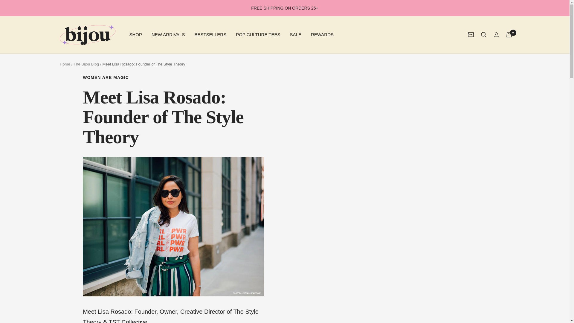  I want to click on Newsletter, so click(471, 35).